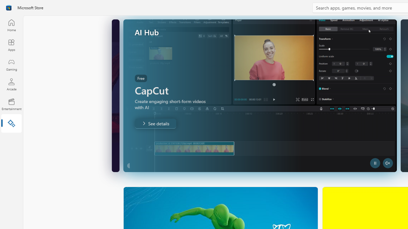  I want to click on Arcade, so click(11, 84).